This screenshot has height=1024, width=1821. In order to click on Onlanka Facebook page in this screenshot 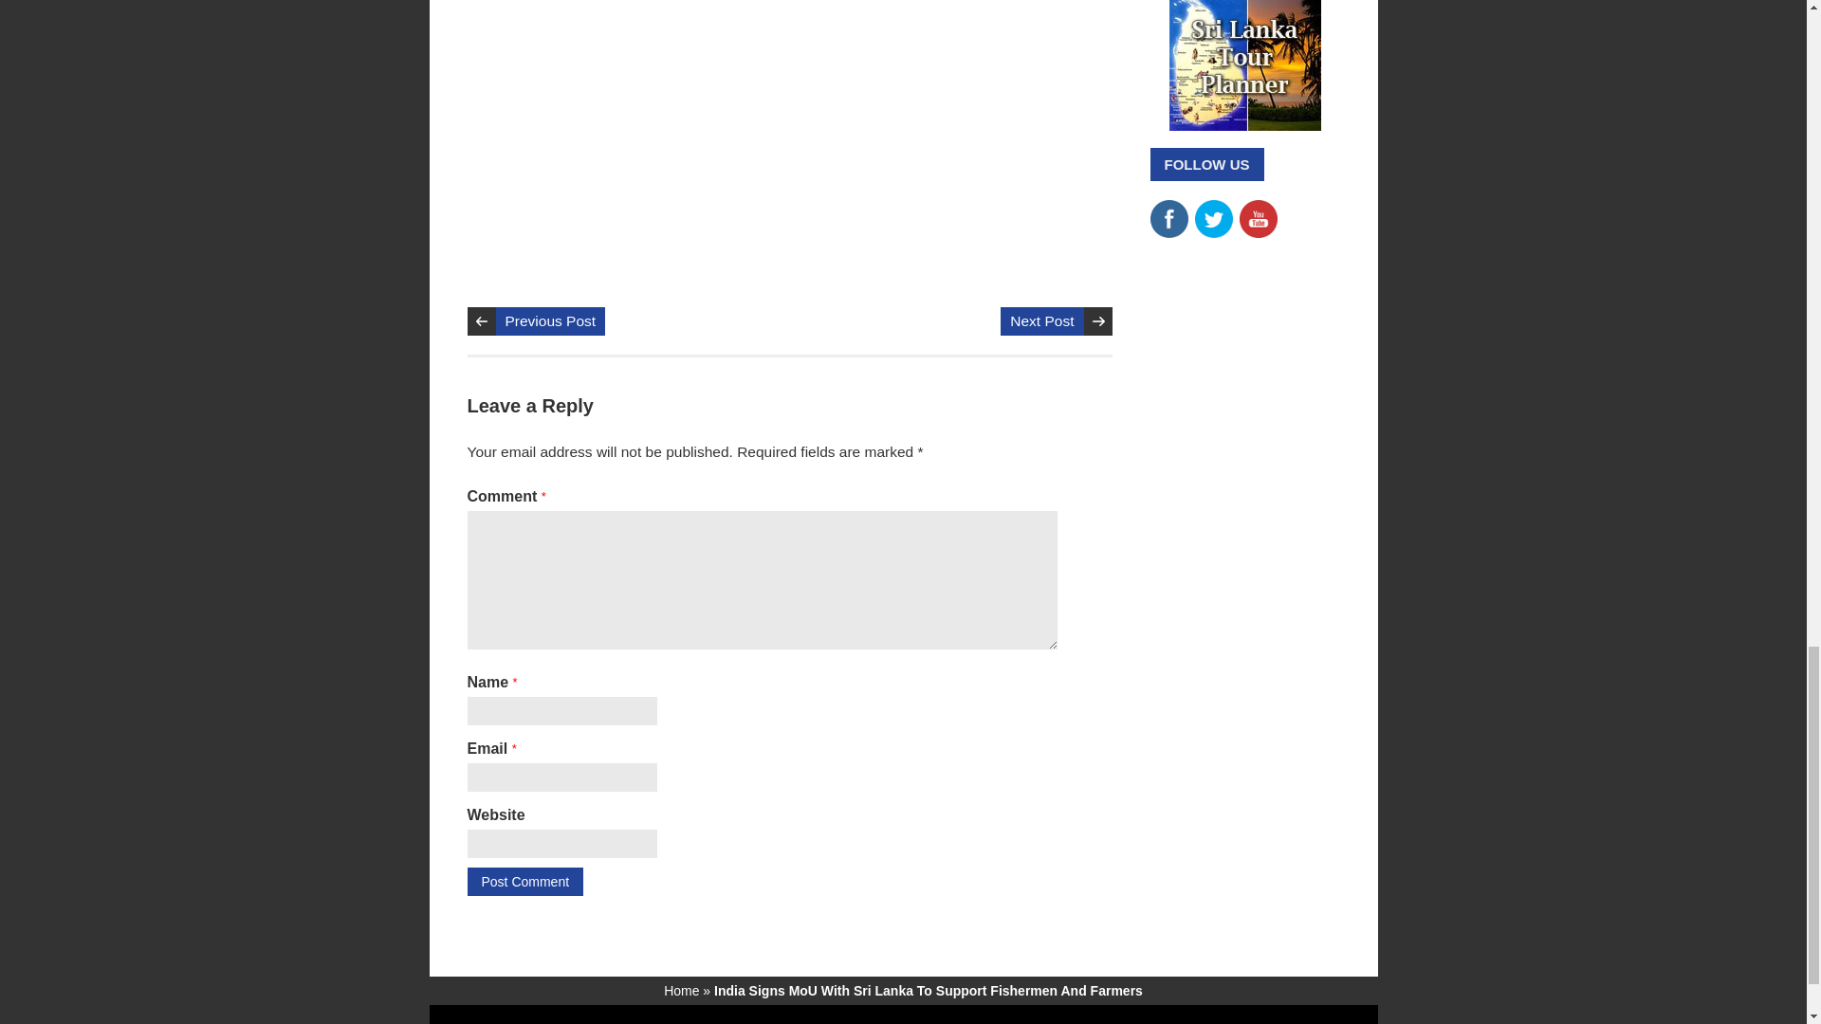, I will do `click(1168, 209)`.